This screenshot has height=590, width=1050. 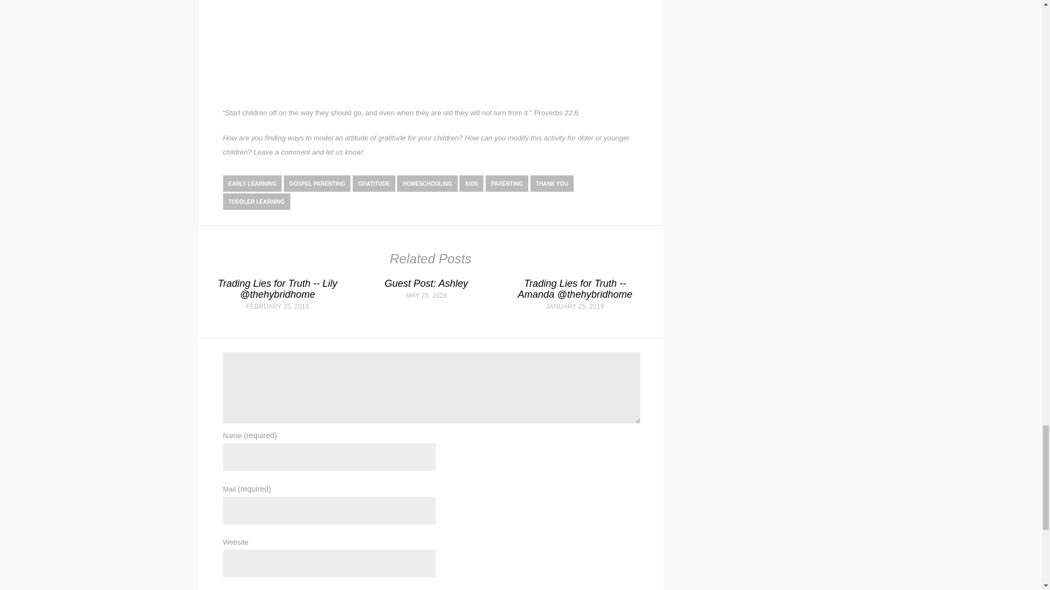 What do you see at coordinates (256, 202) in the screenshot?
I see `TODDLER LEARNING` at bounding box center [256, 202].